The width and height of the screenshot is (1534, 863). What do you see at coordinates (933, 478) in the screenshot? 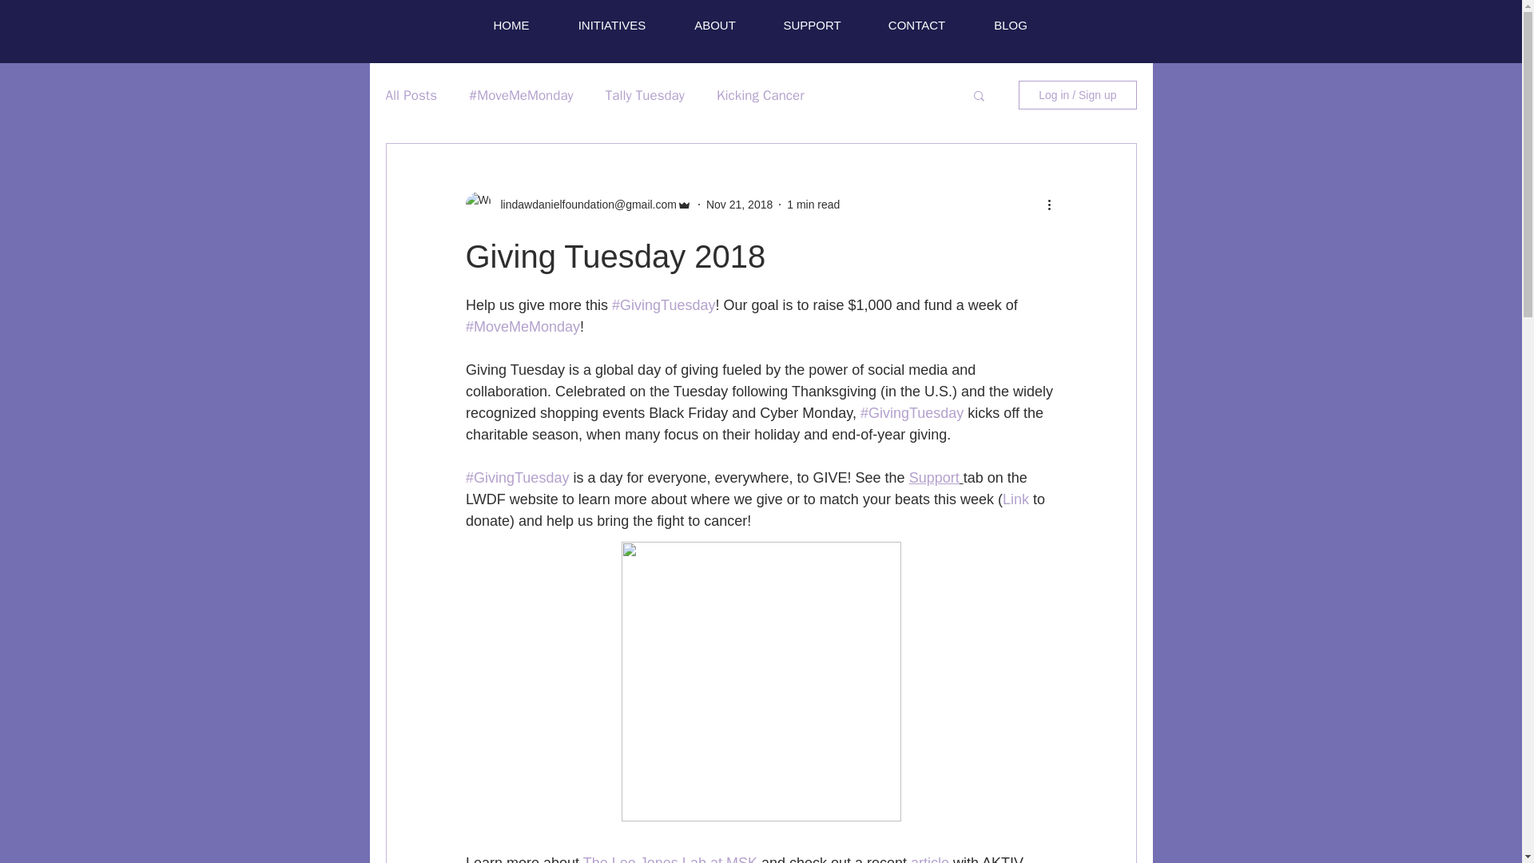
I see `Support` at bounding box center [933, 478].